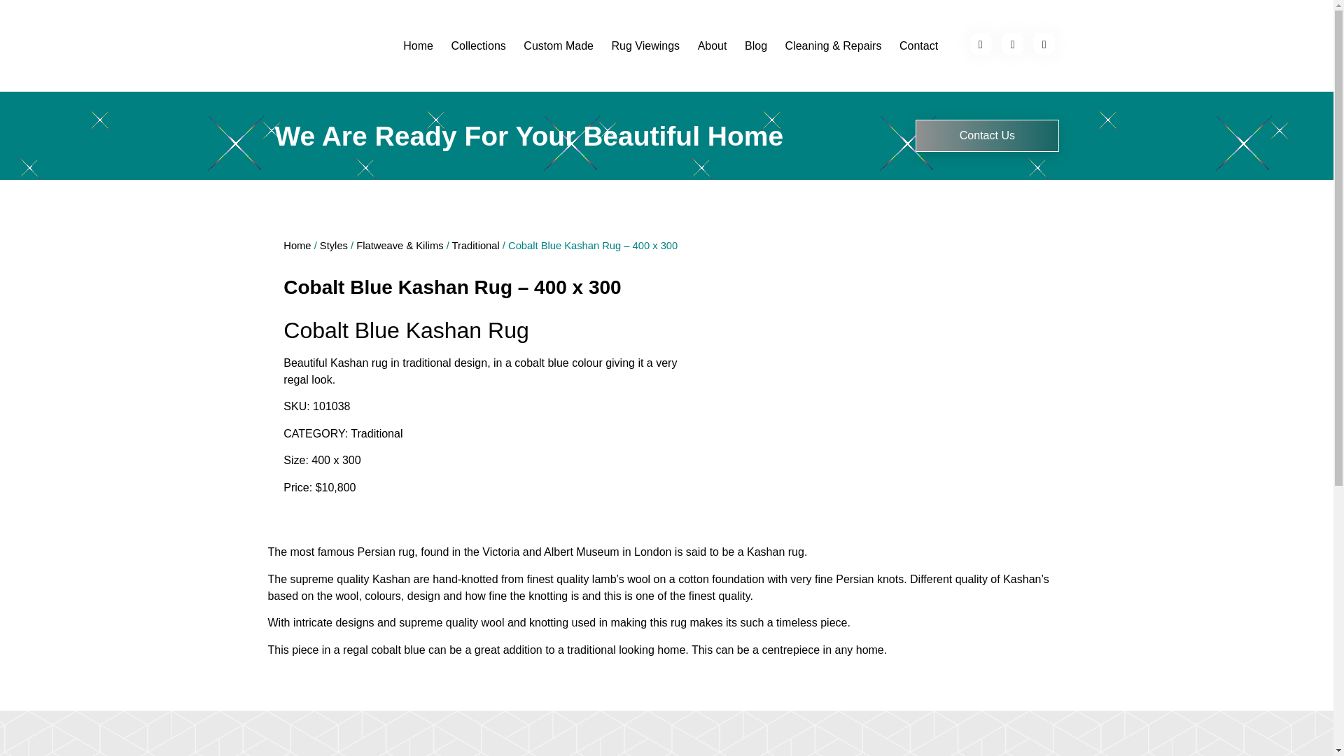 The image size is (1344, 756). I want to click on Collections, so click(478, 46).